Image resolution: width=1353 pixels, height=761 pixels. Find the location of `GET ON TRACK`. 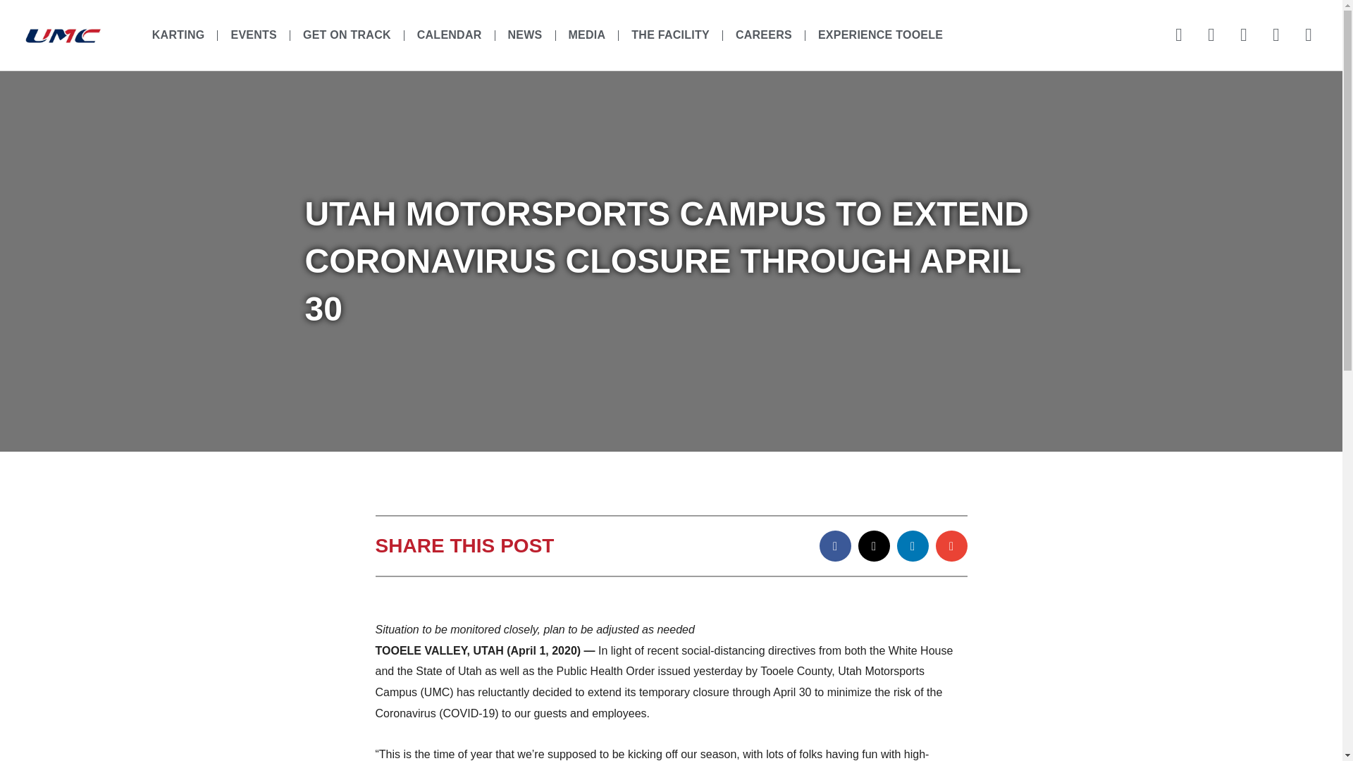

GET ON TRACK is located at coordinates (347, 35).